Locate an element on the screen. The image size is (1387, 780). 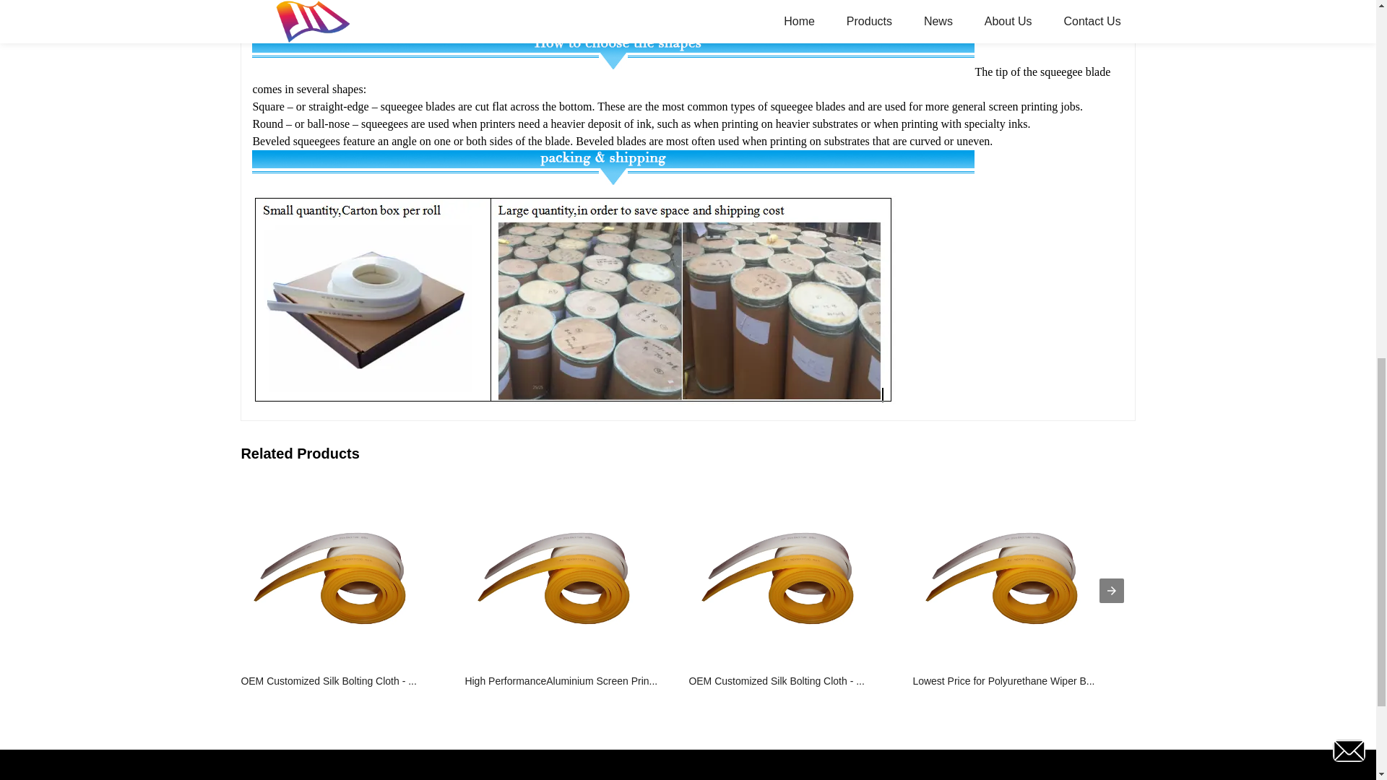
OEM Customized Silk Bolting Cloth - ... is located at coordinates (787, 591).